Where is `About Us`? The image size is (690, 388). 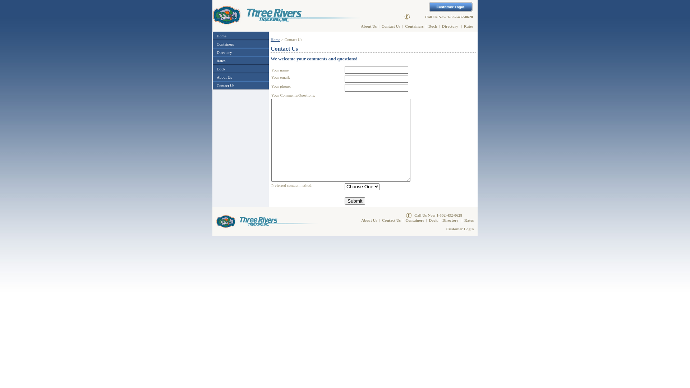 About Us is located at coordinates (224, 77).